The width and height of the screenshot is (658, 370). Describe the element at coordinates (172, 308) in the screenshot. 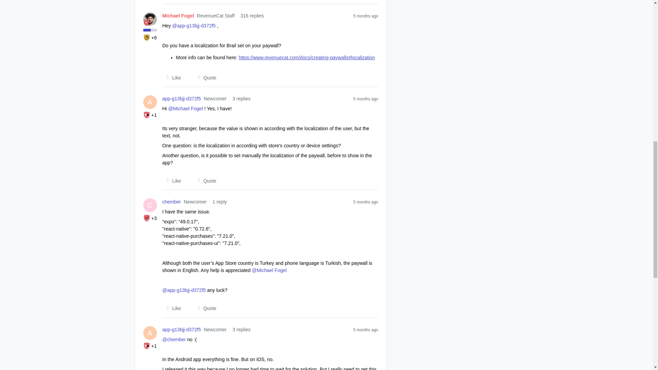

I see `Like` at that location.